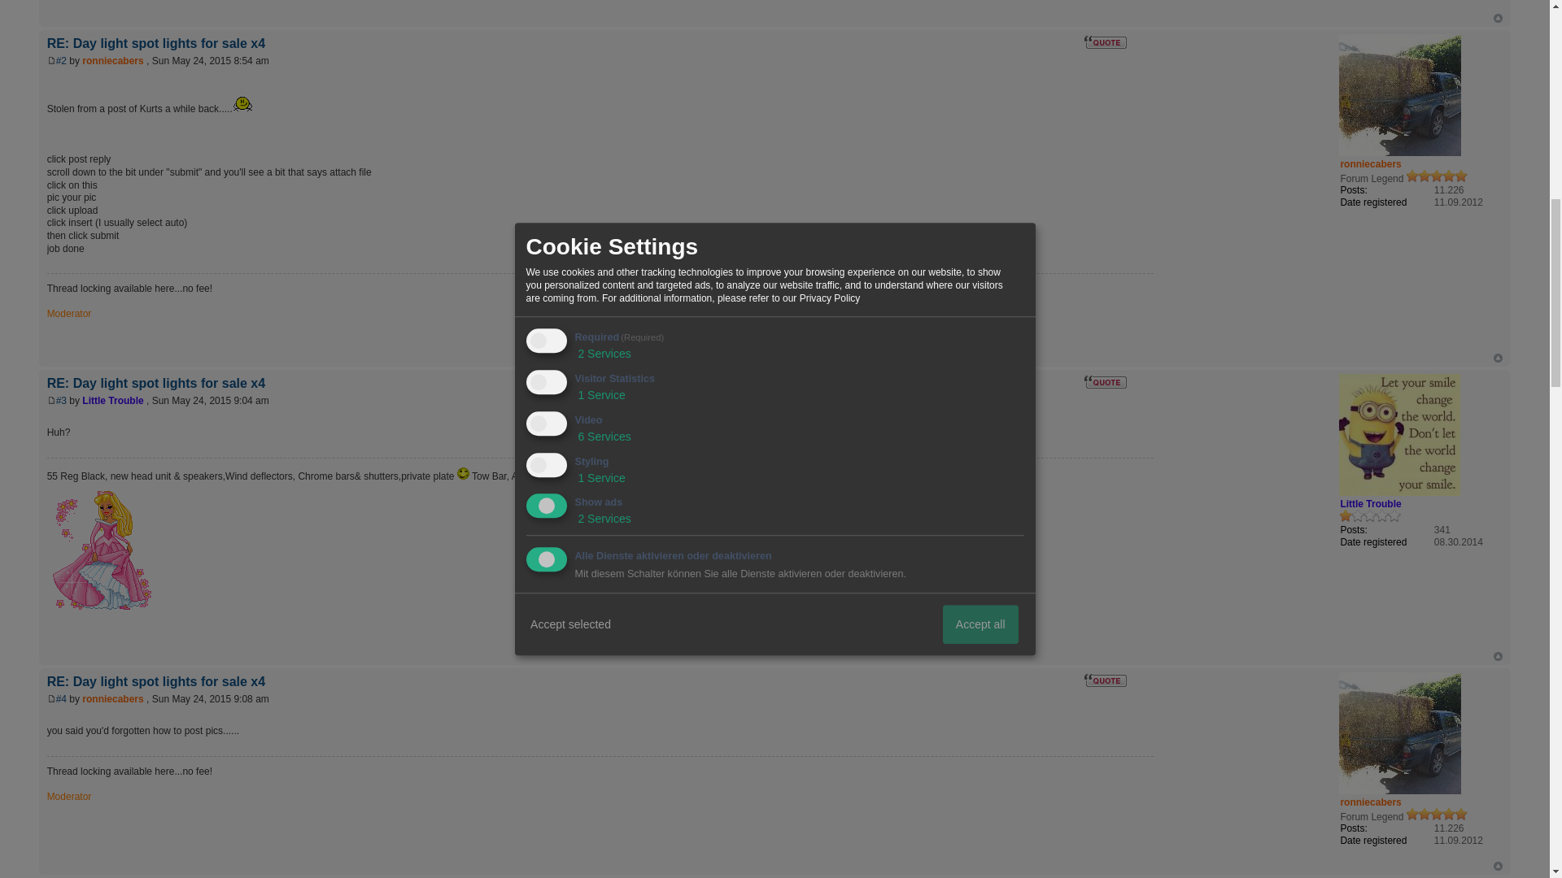 The width and height of the screenshot is (1562, 878). I want to click on RE: Day light spot lights for sale x4, so click(156, 383).